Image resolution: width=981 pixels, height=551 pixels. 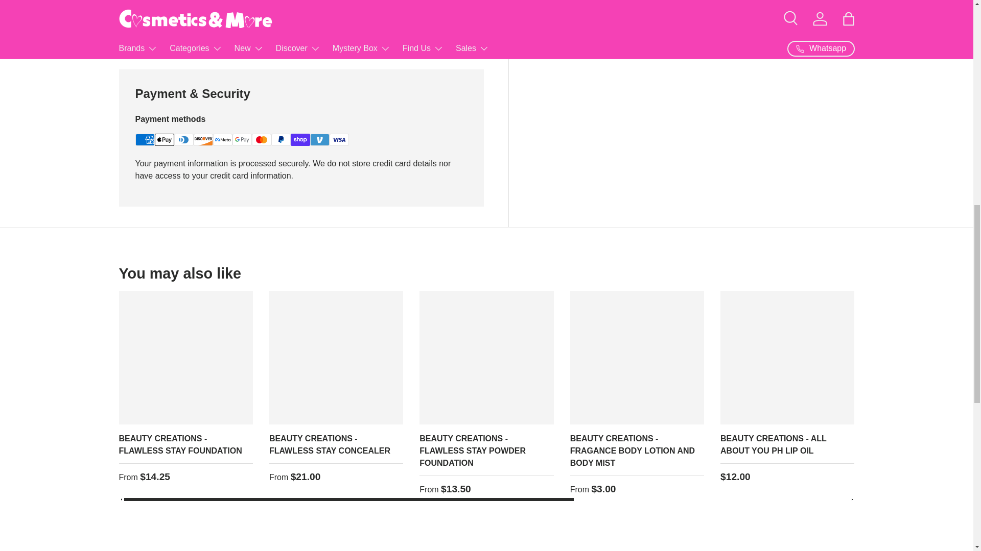 I want to click on American Express, so click(x=144, y=140).